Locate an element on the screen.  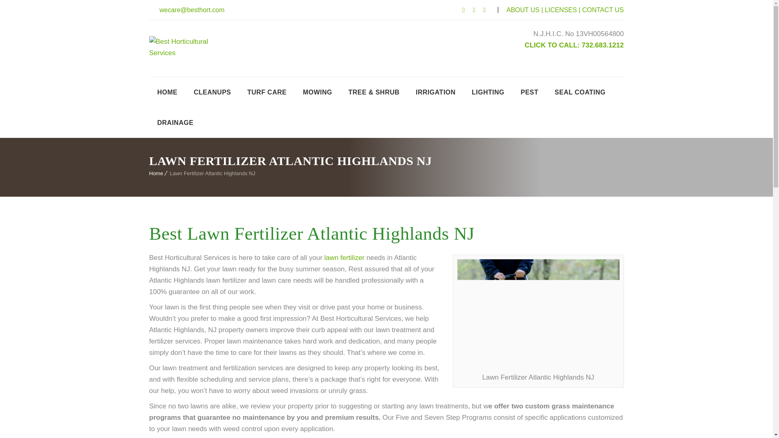
Lawn Fertilizer Atlantic Highlands NJ is located at coordinates (538, 313).